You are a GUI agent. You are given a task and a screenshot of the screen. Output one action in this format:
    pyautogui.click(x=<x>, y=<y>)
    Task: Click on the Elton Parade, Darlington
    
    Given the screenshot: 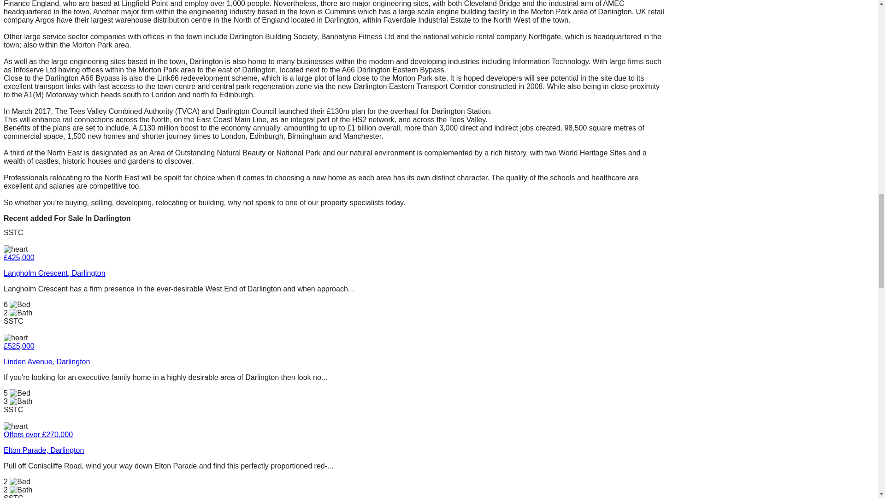 What is the action you would take?
    pyautogui.click(x=43, y=450)
    